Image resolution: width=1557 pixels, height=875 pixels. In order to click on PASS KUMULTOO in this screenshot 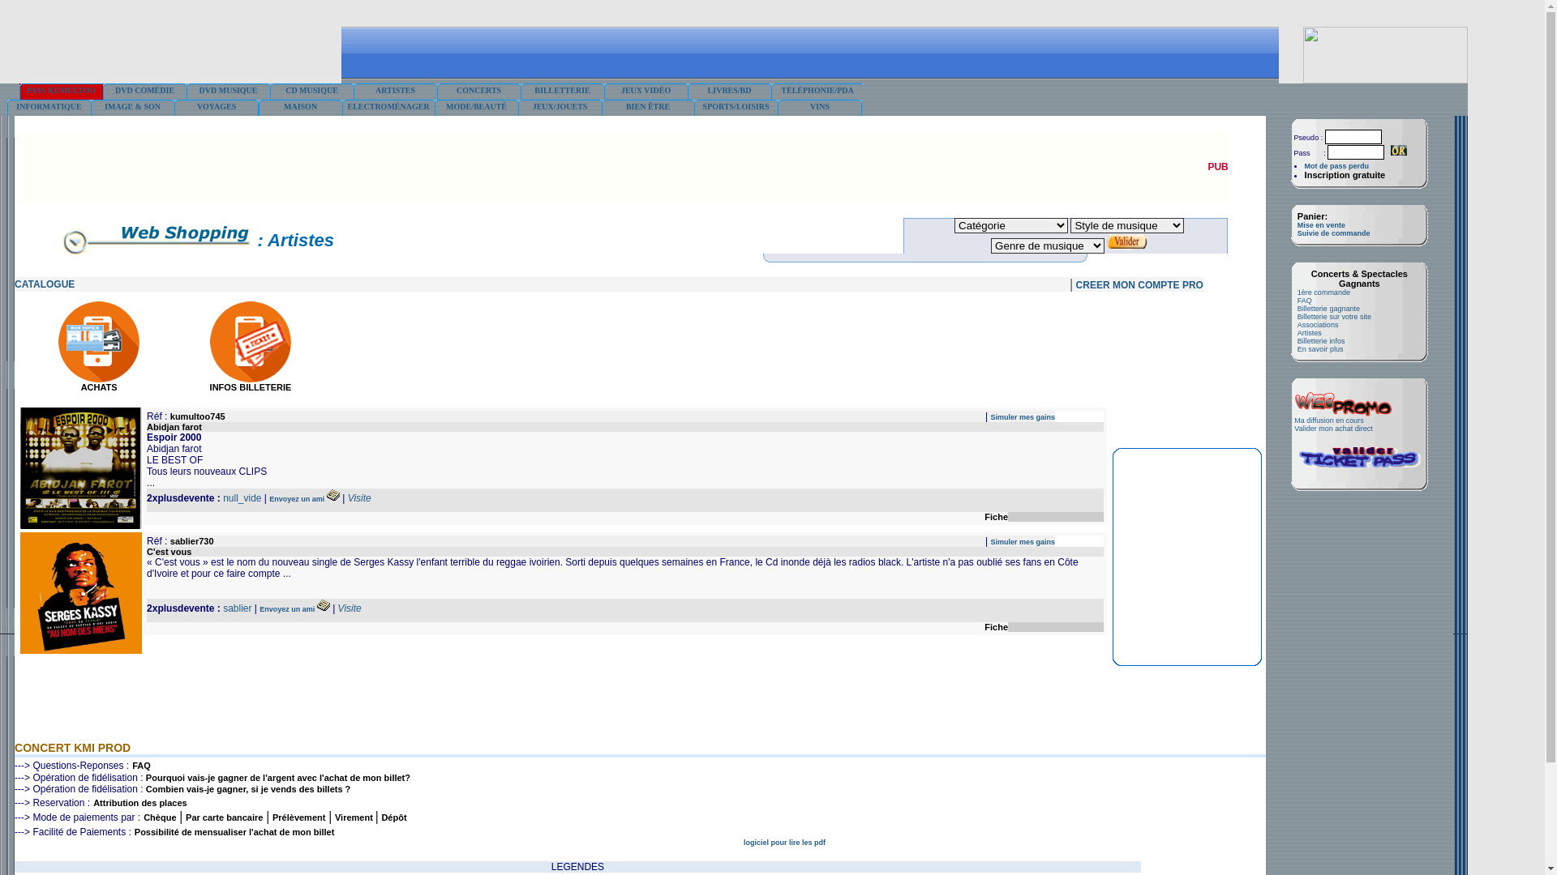, I will do `click(62, 92)`.